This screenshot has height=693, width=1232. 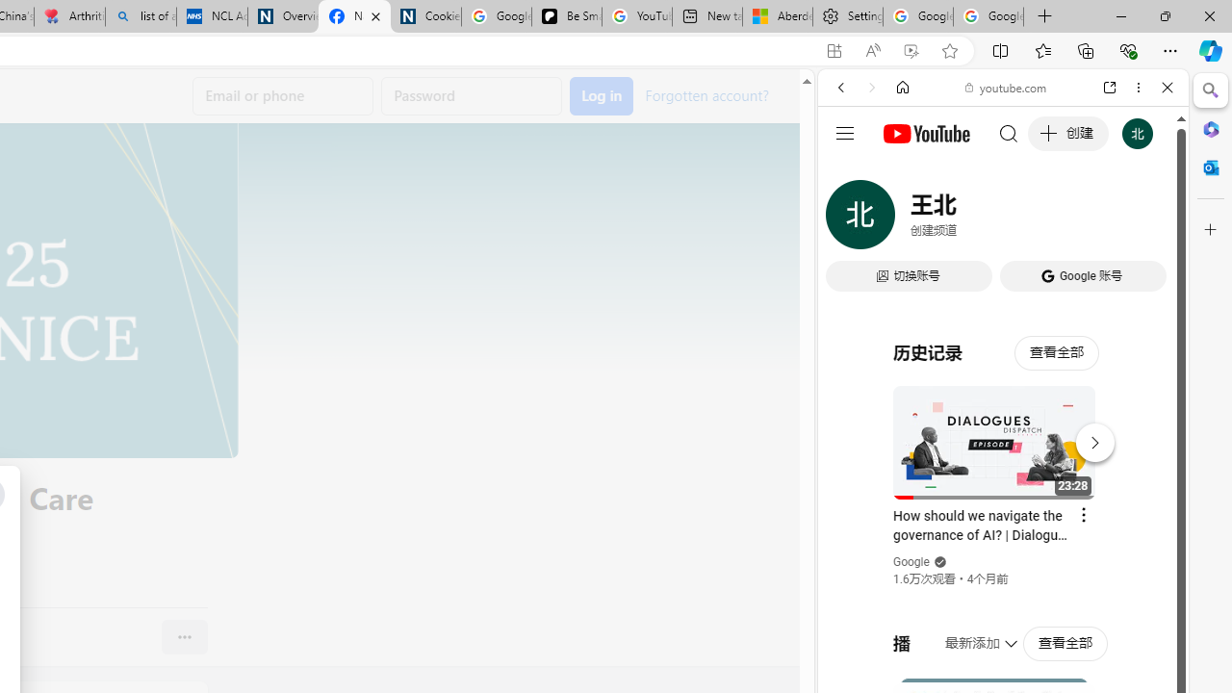 I want to click on youtube.com, so click(x=1007, y=87).